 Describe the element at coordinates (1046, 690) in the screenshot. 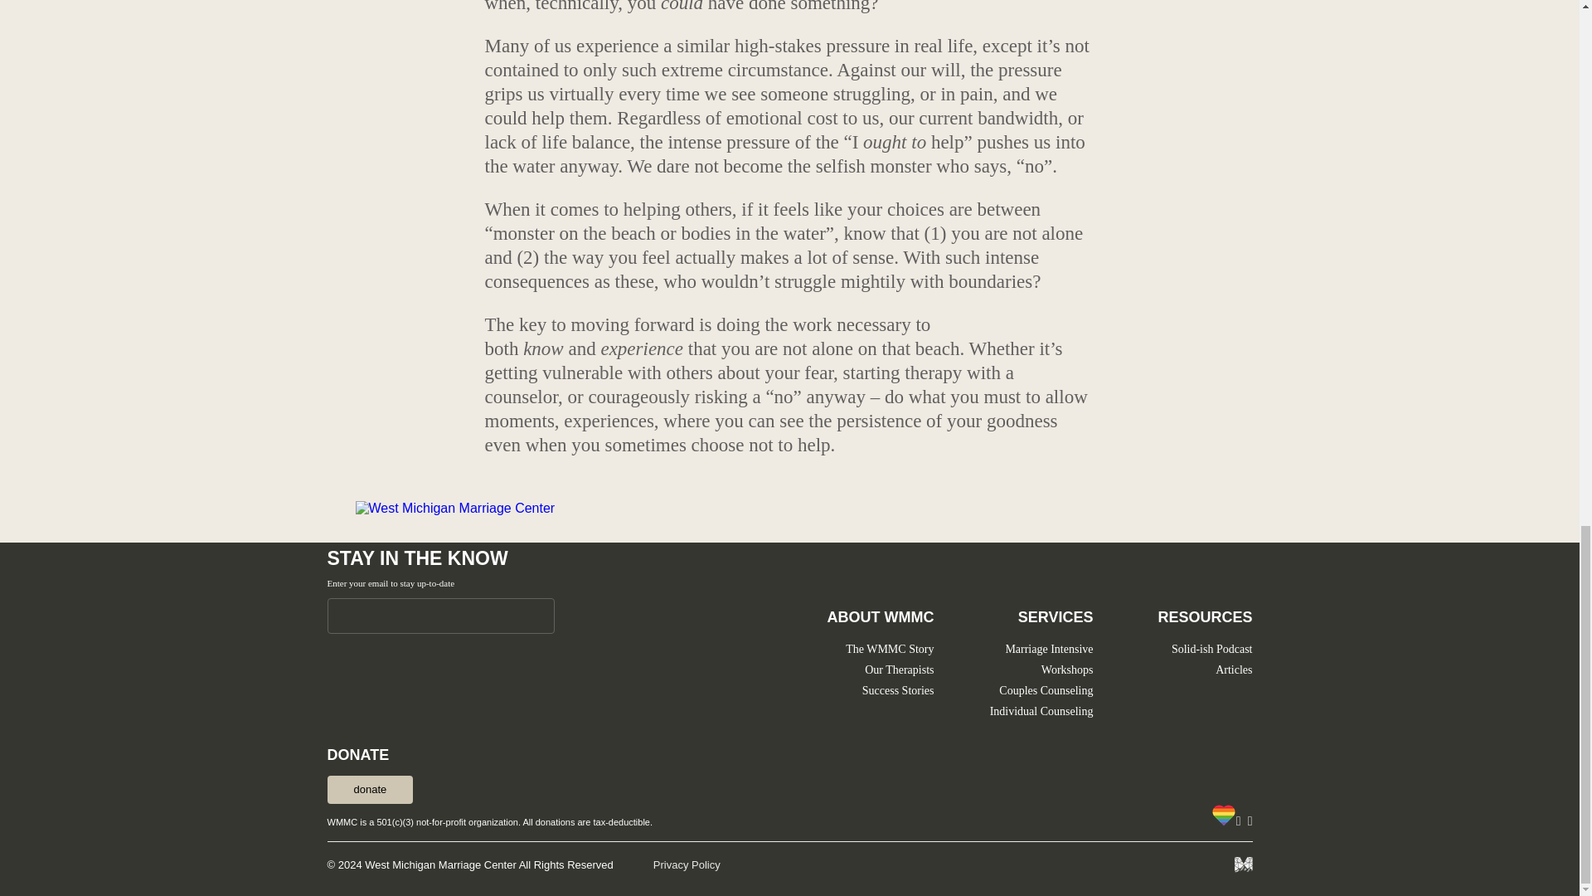

I see `Couples Counseling` at that location.